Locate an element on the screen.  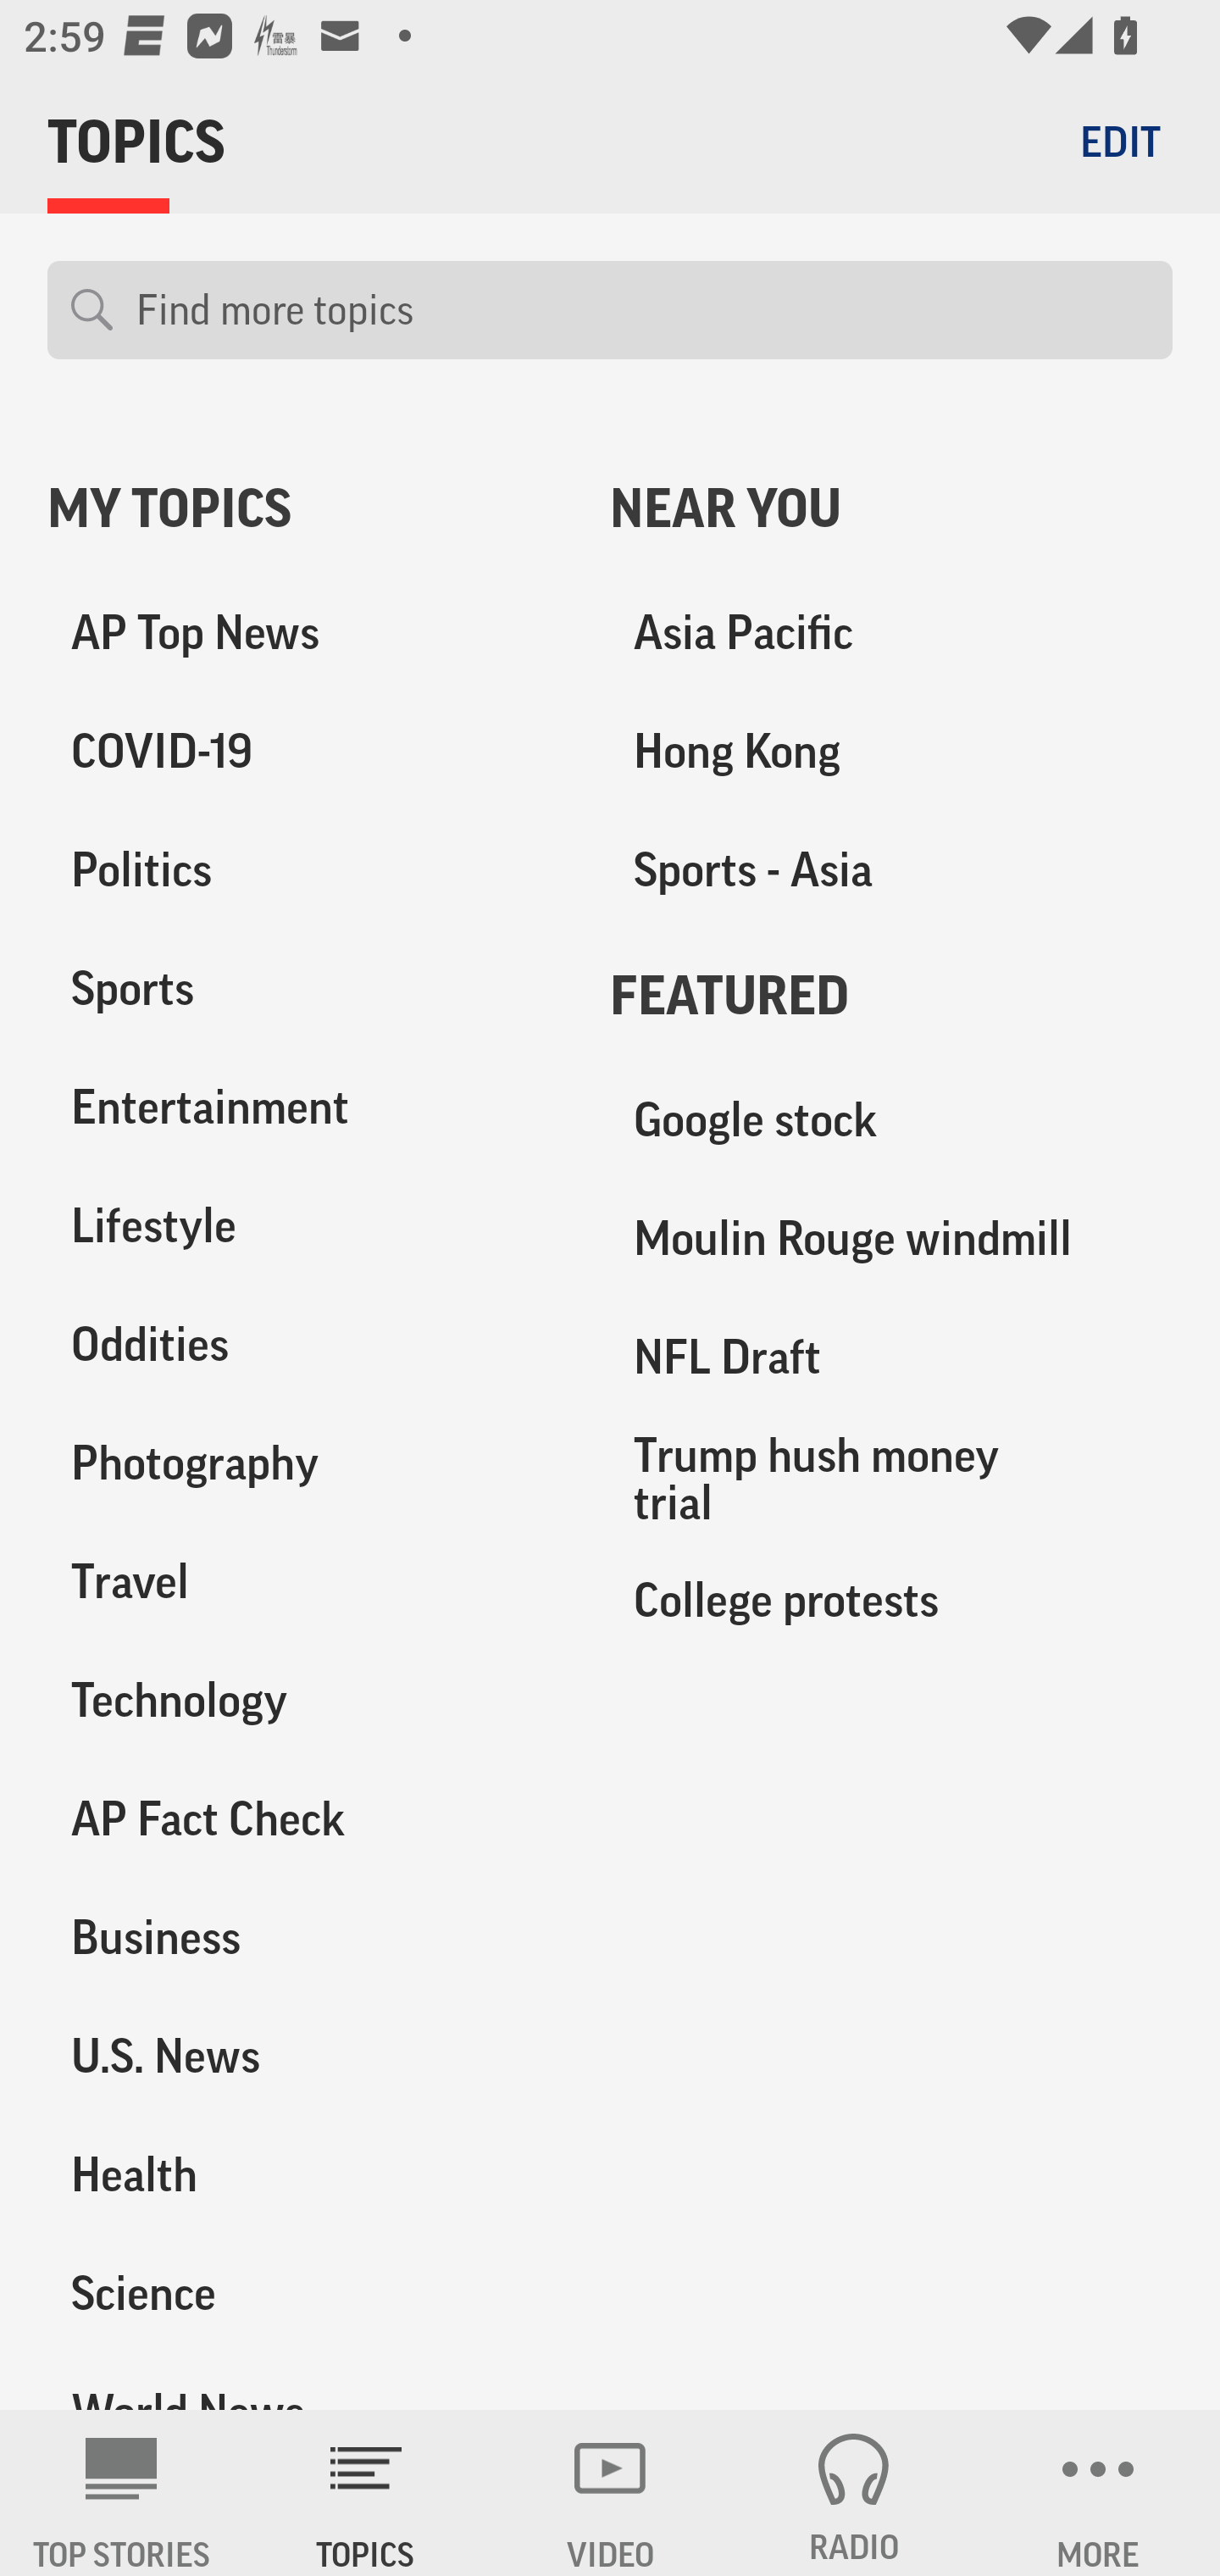
RADIO is located at coordinates (854, 2493).